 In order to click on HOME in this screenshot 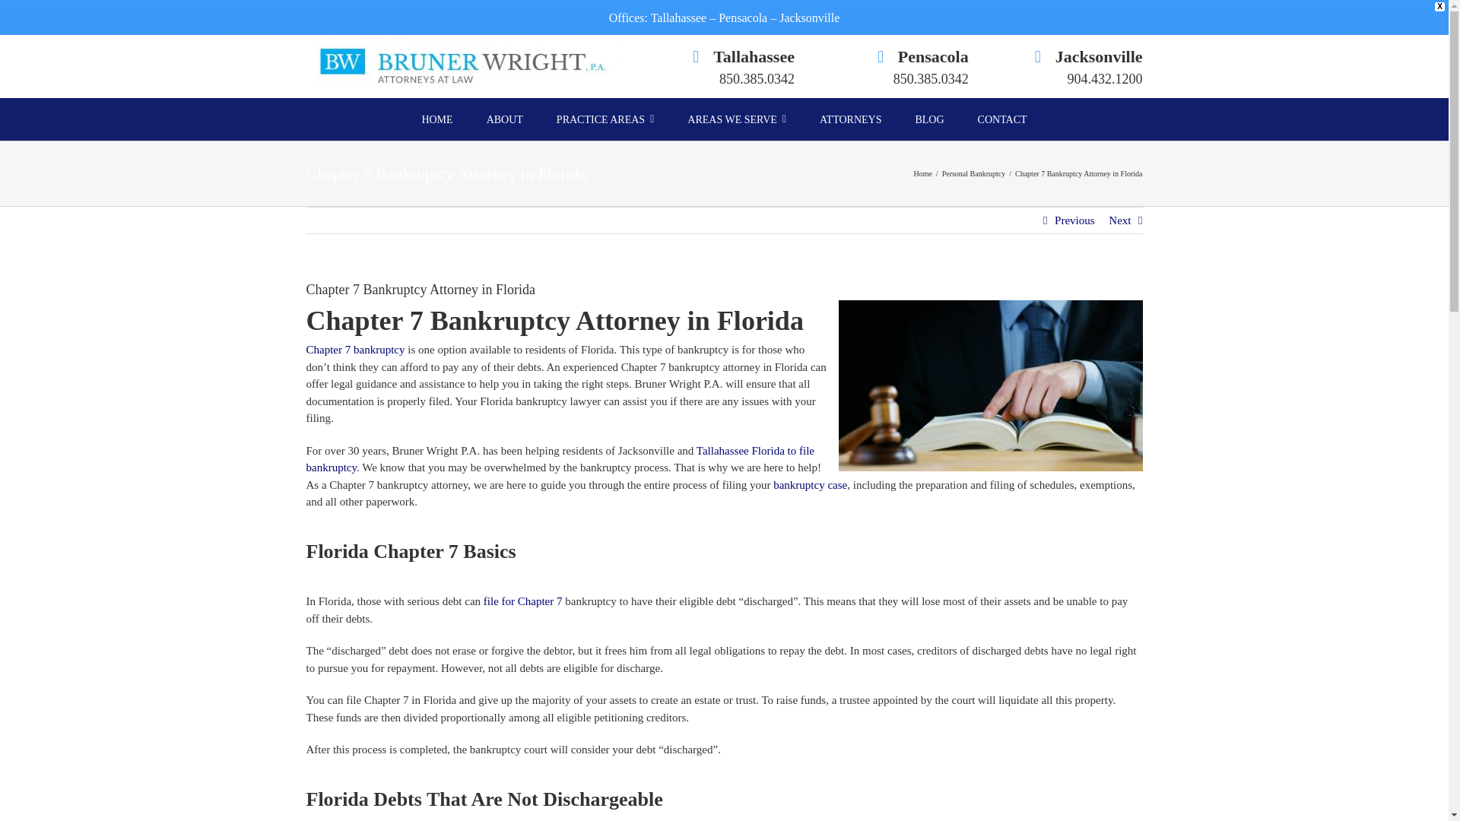, I will do `click(436, 119)`.